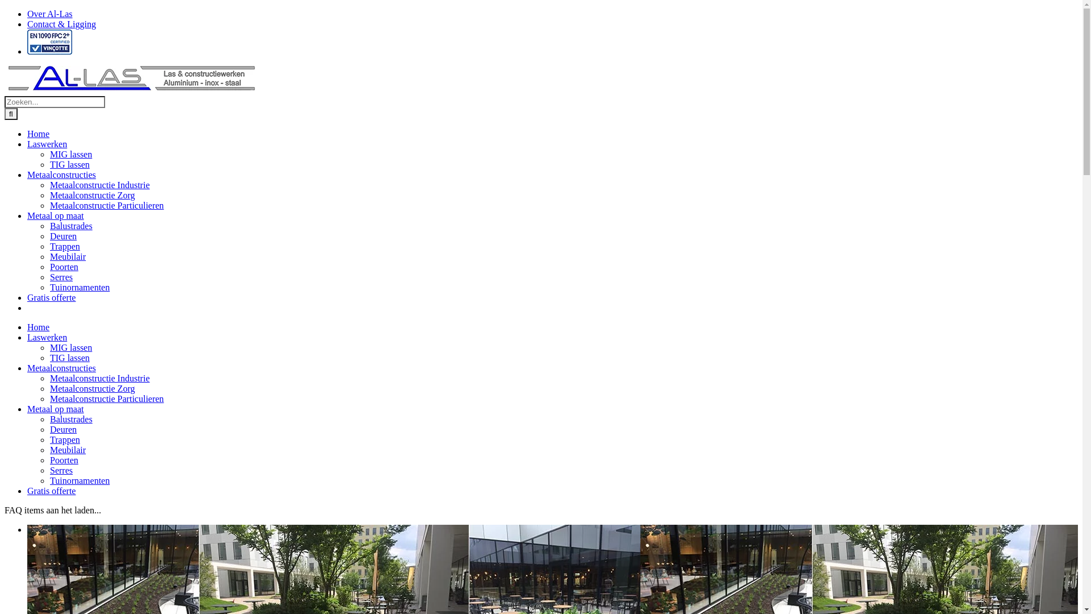  Describe the element at coordinates (68, 257) in the screenshot. I see `Meubilair` at that location.